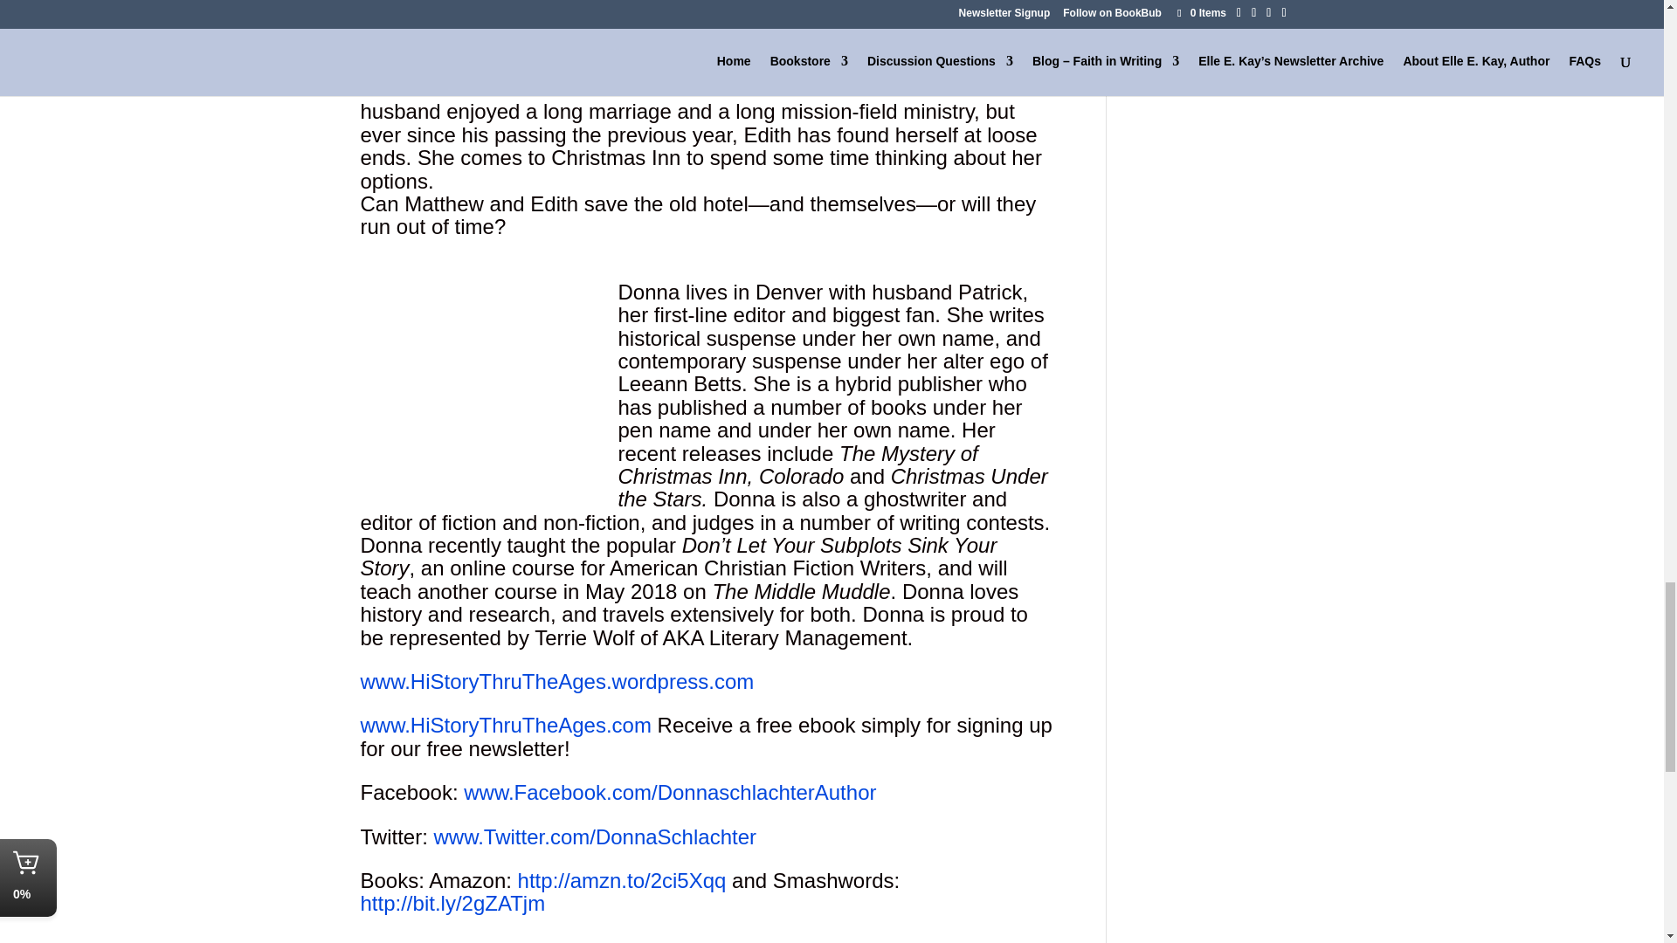 This screenshot has height=943, width=1677. I want to click on www.HiStoryThruTheAges.wordpress.com, so click(556, 681).